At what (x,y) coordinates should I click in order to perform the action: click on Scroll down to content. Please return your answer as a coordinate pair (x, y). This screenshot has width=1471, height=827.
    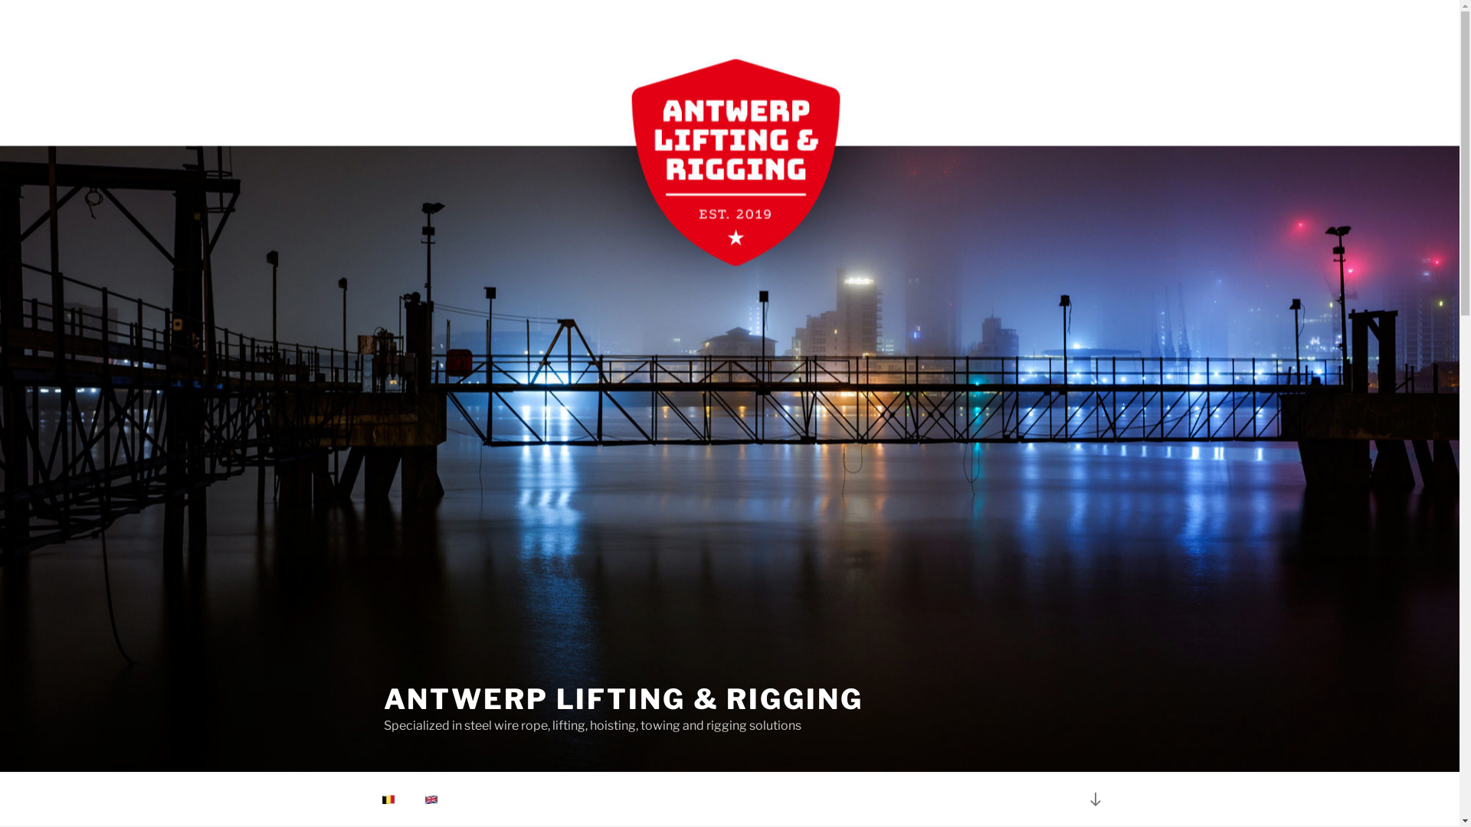
    Looking at the image, I should click on (1095, 799).